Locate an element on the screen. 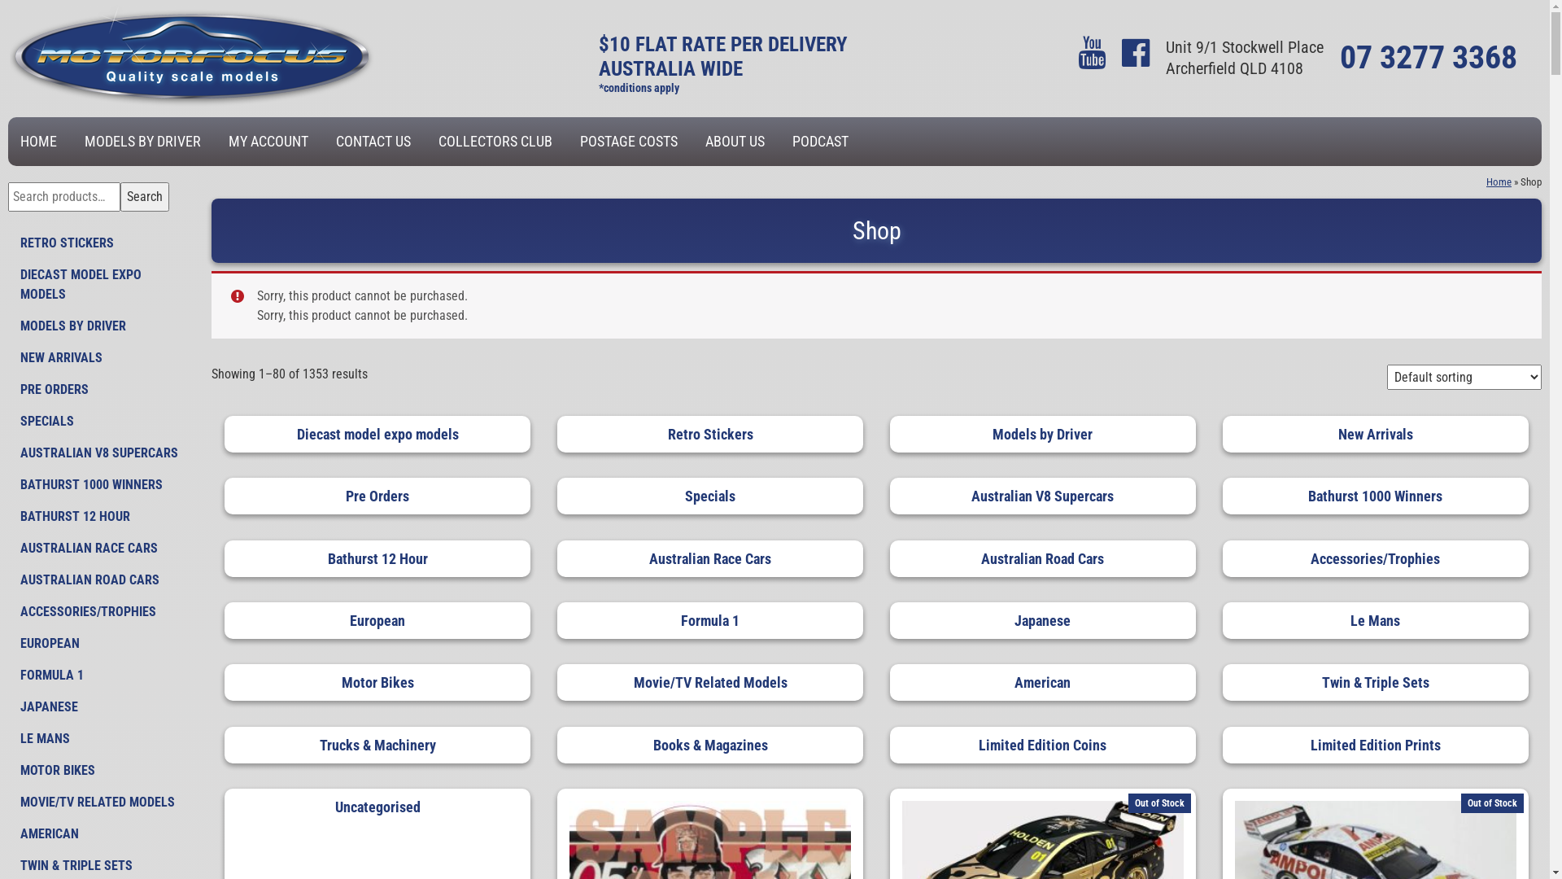 The height and width of the screenshot is (879, 1562). JAPANESE is located at coordinates (102, 707).